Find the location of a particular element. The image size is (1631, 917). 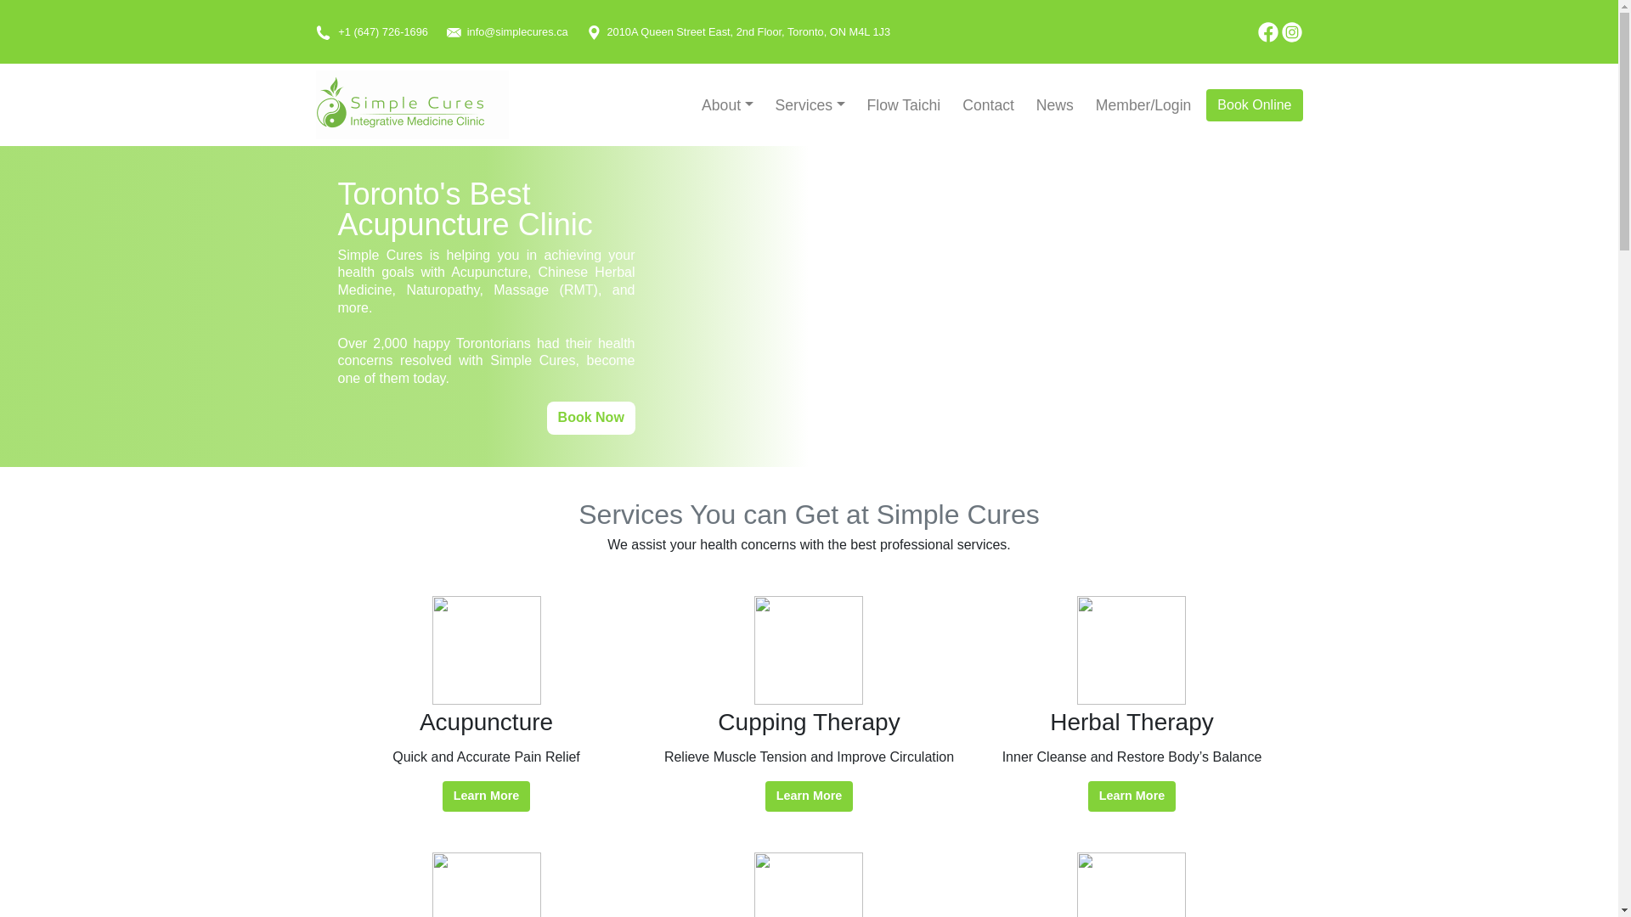

Learn More is located at coordinates (486, 796).